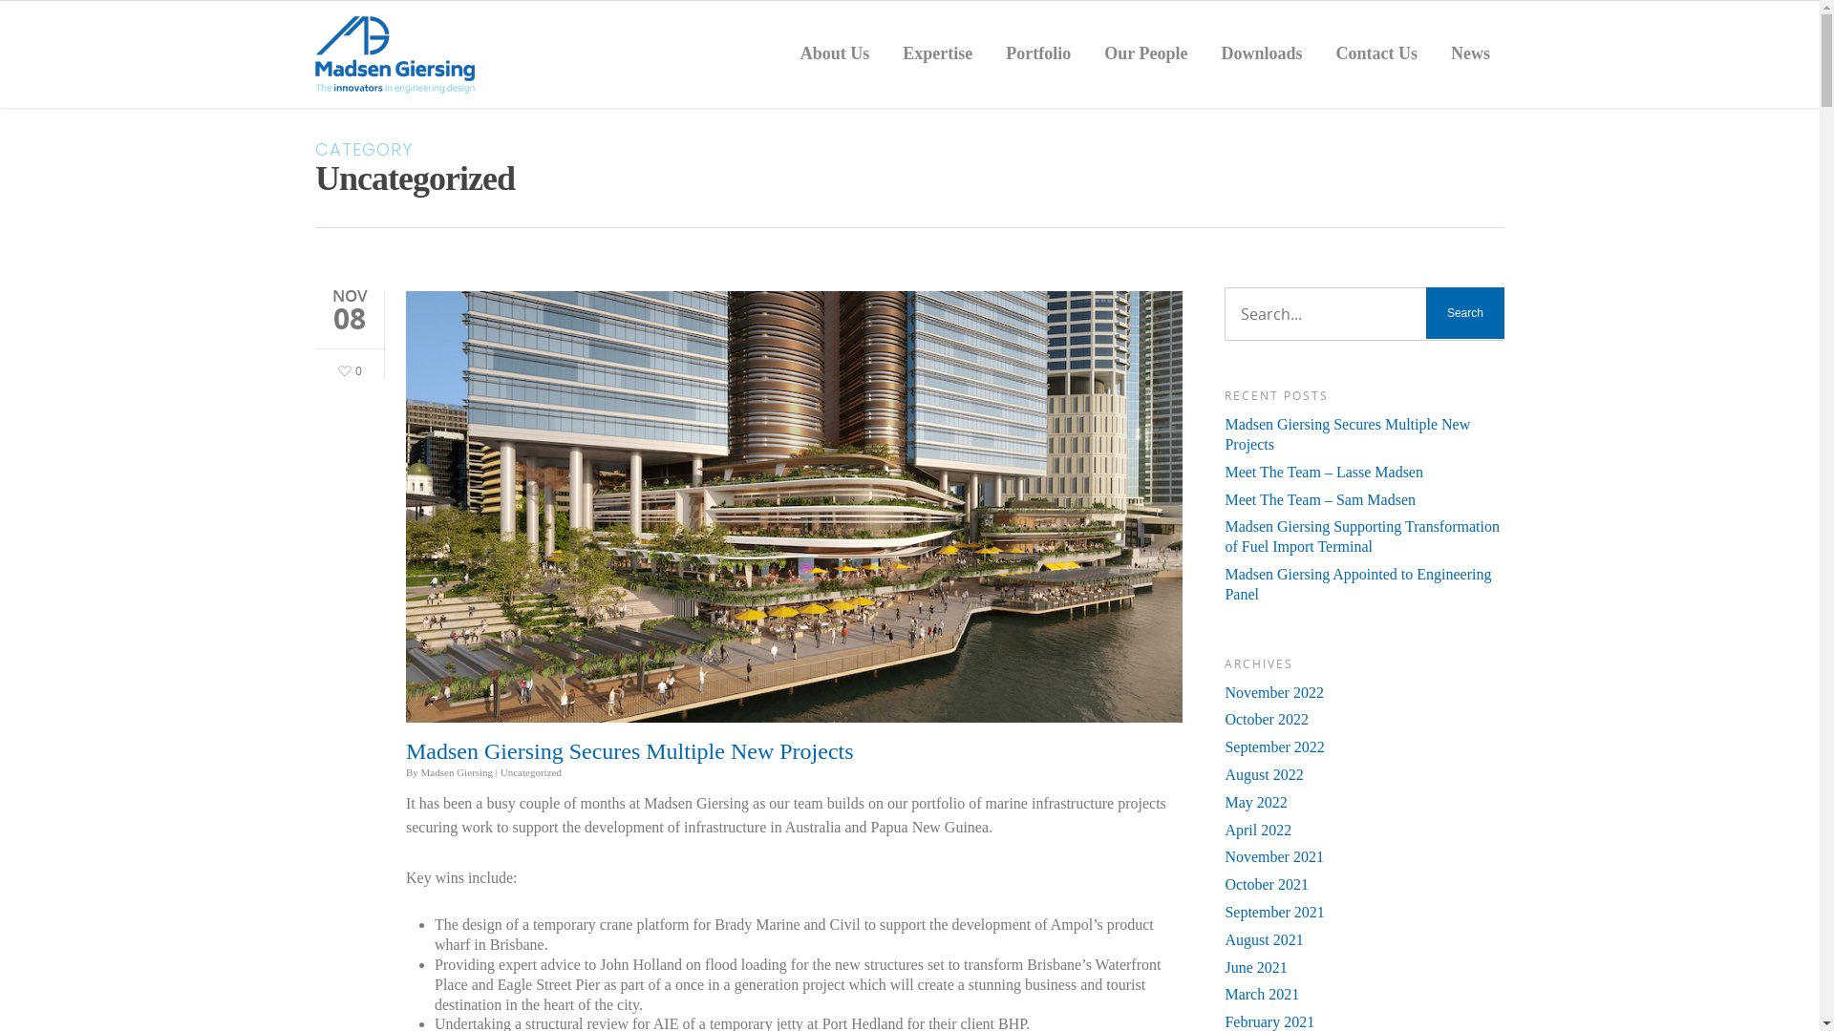  Describe the element at coordinates (1471, 59) in the screenshot. I see `News` at that location.